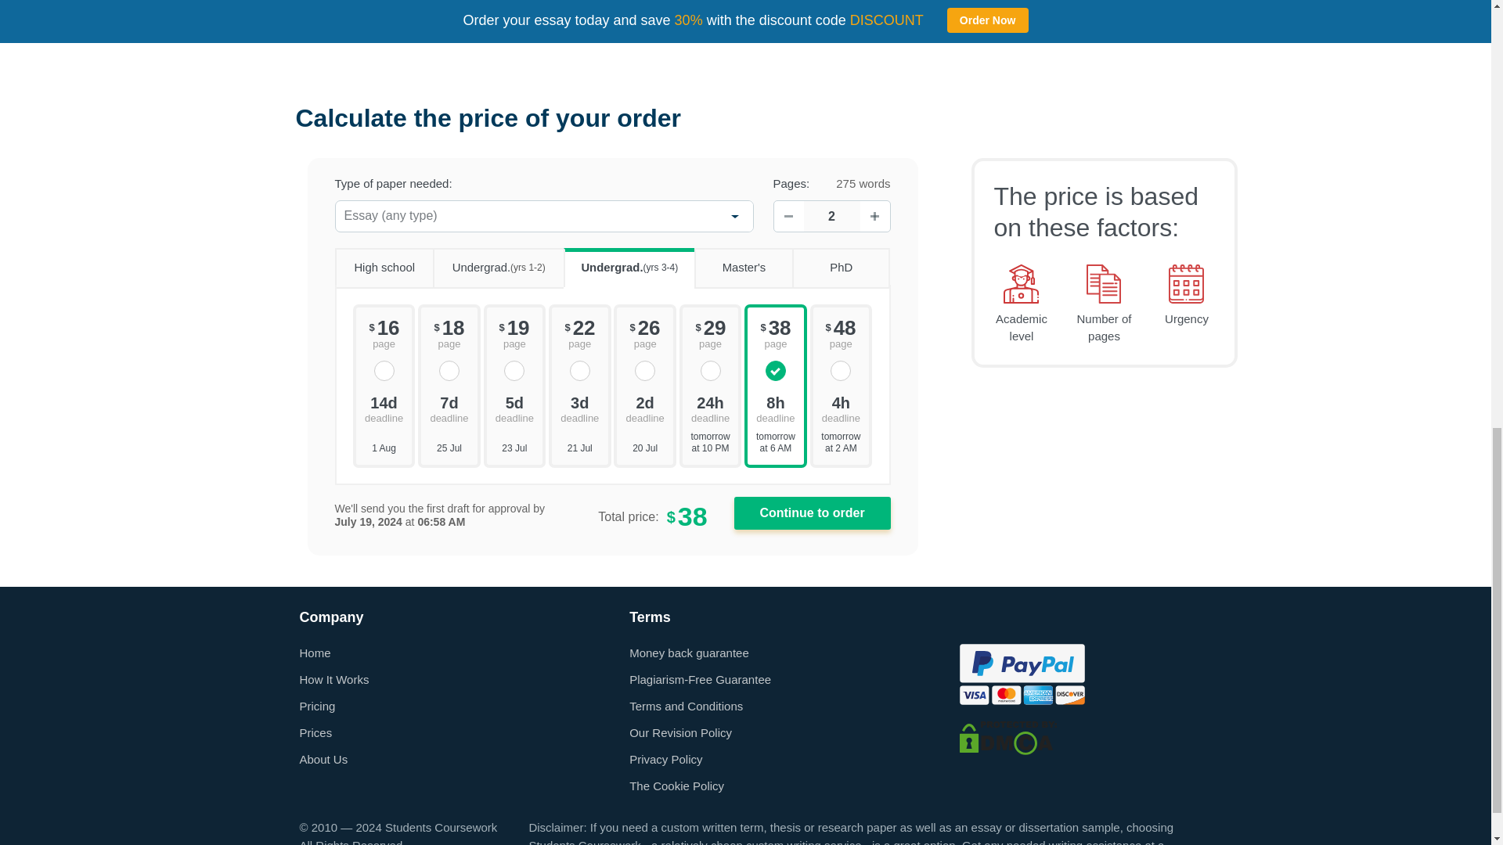  Describe the element at coordinates (841, 408) in the screenshot. I see `4 hours` at that location.